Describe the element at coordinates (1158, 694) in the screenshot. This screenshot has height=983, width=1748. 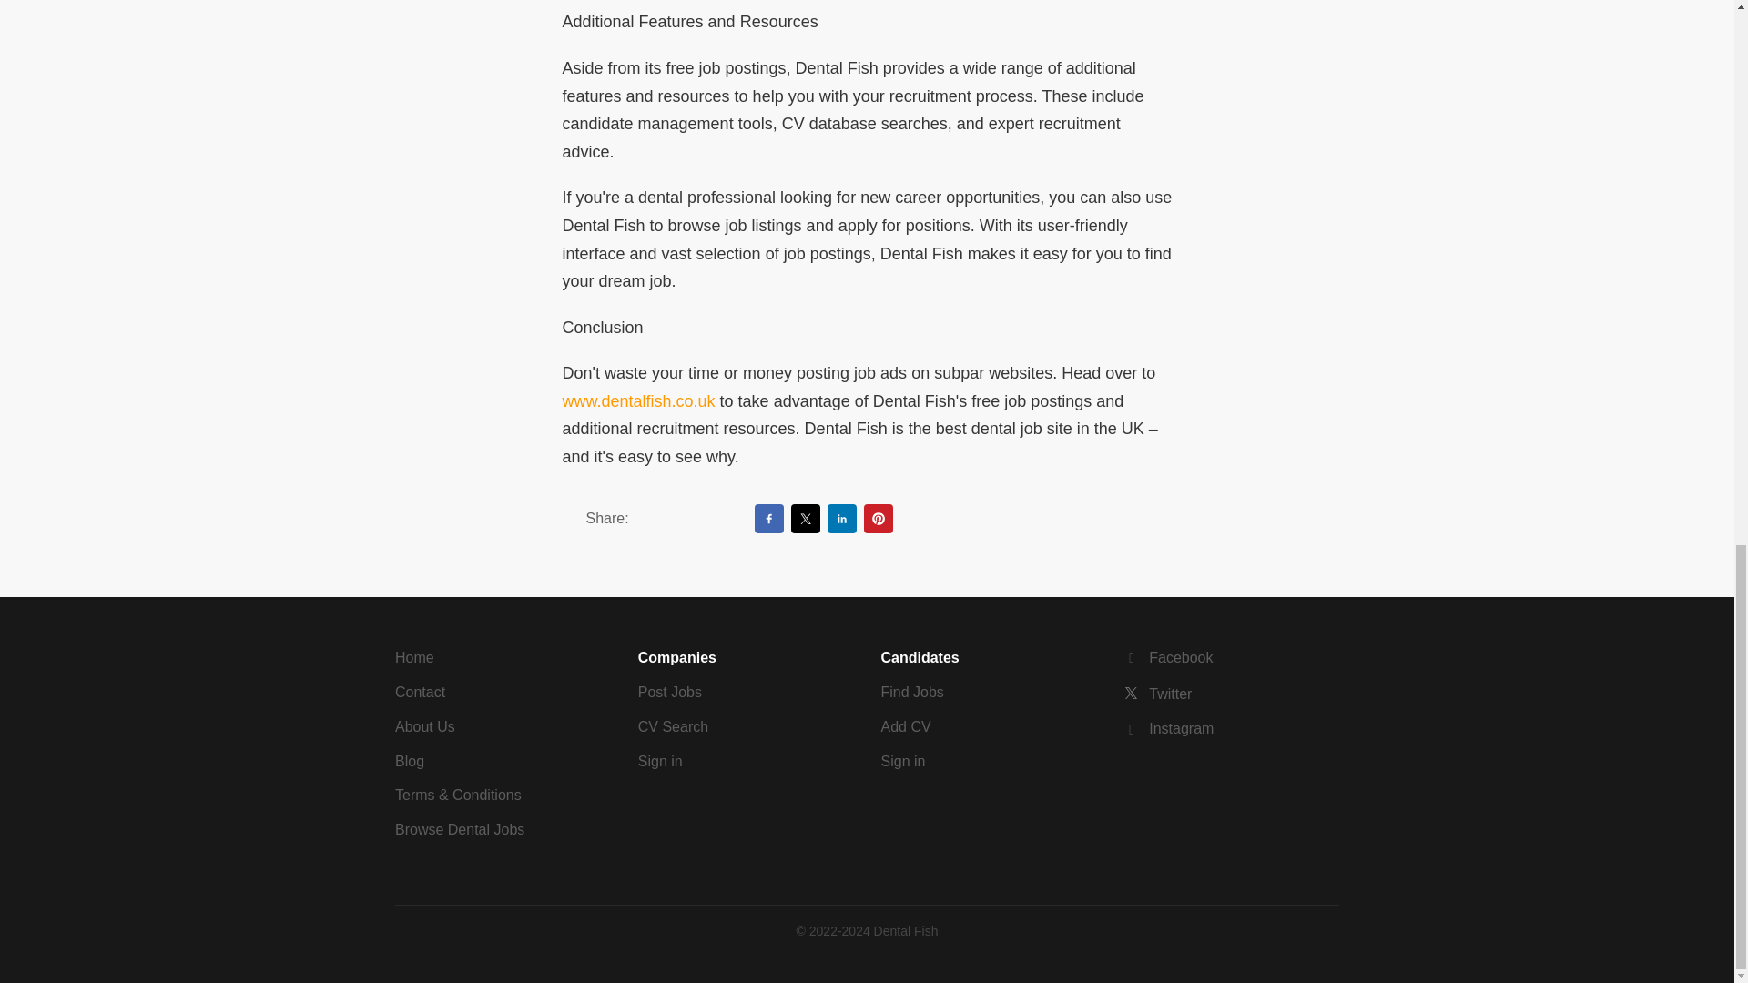
I see `Twitter` at that location.